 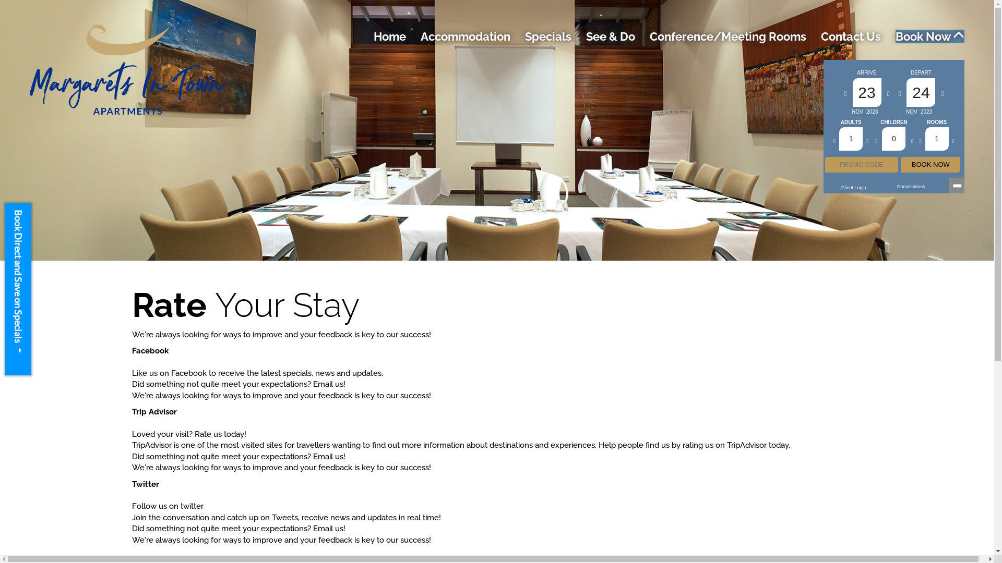 I want to click on BOOK NOW, so click(x=931, y=165).